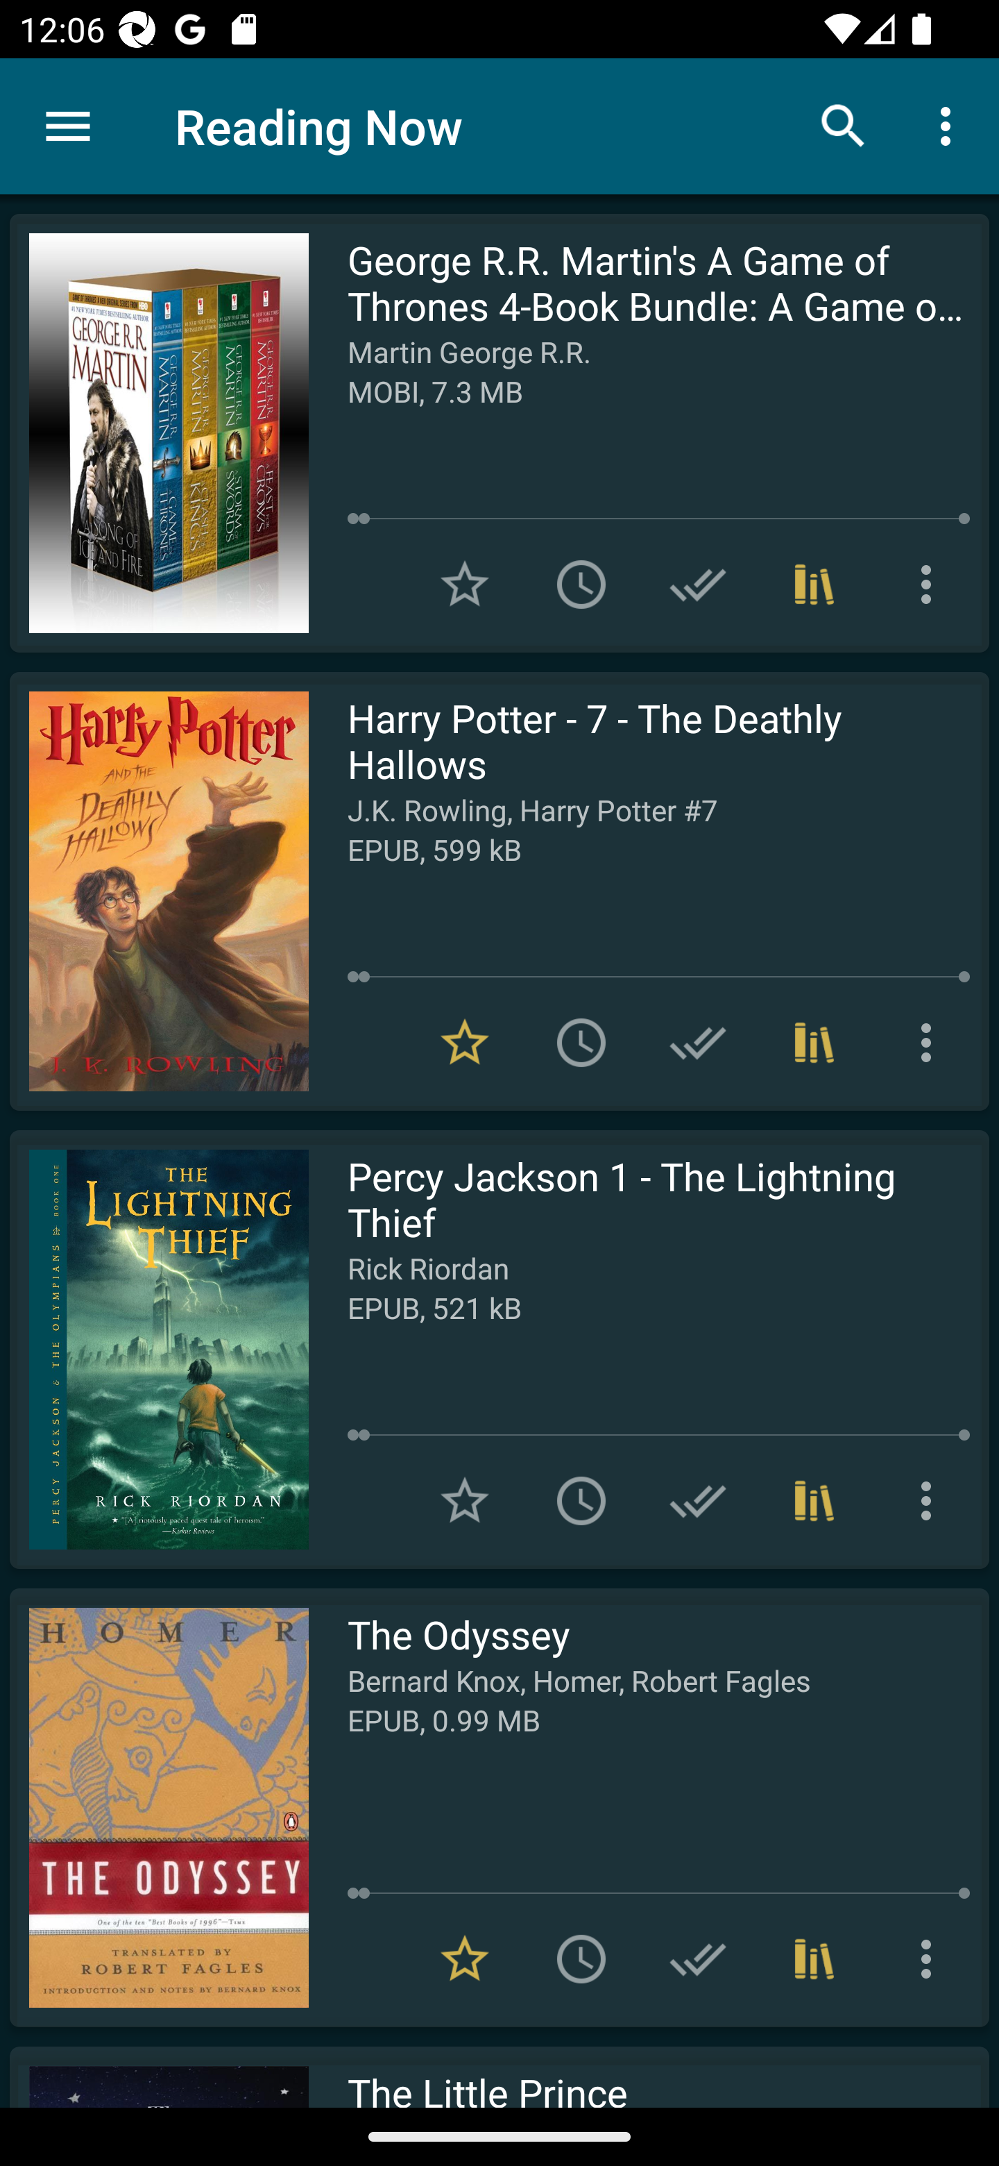 Image resolution: width=999 pixels, height=2166 pixels. What do you see at coordinates (931, 1041) in the screenshot?
I see `More options` at bounding box center [931, 1041].